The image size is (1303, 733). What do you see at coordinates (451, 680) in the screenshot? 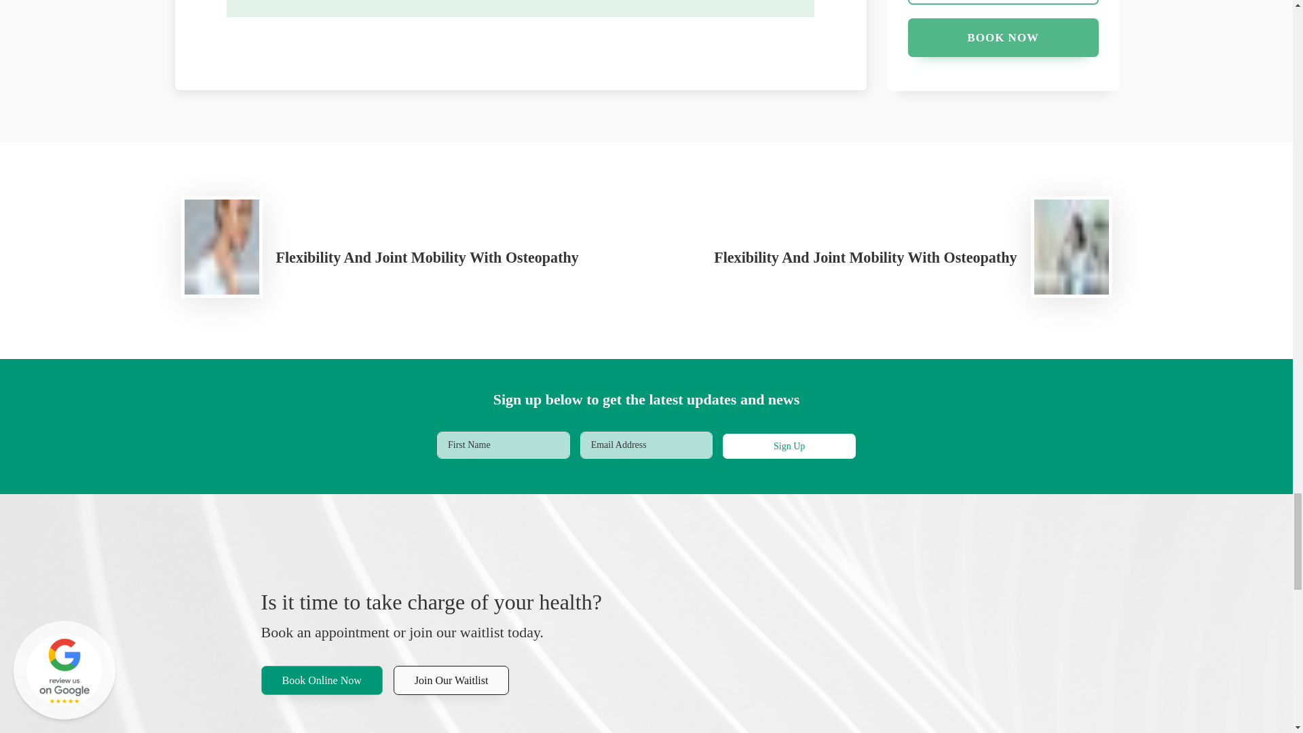
I see `Join Our Waitlist` at bounding box center [451, 680].